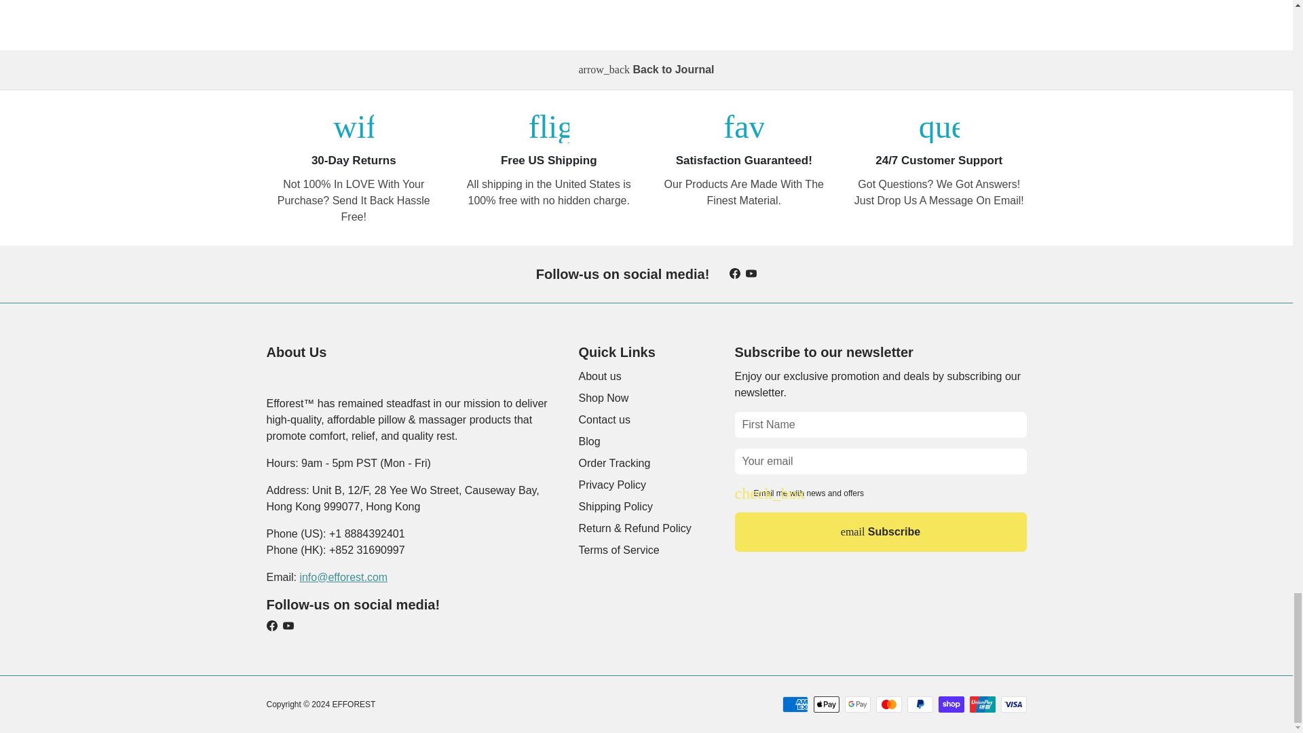  What do you see at coordinates (795, 704) in the screenshot?
I see `American Express` at bounding box center [795, 704].